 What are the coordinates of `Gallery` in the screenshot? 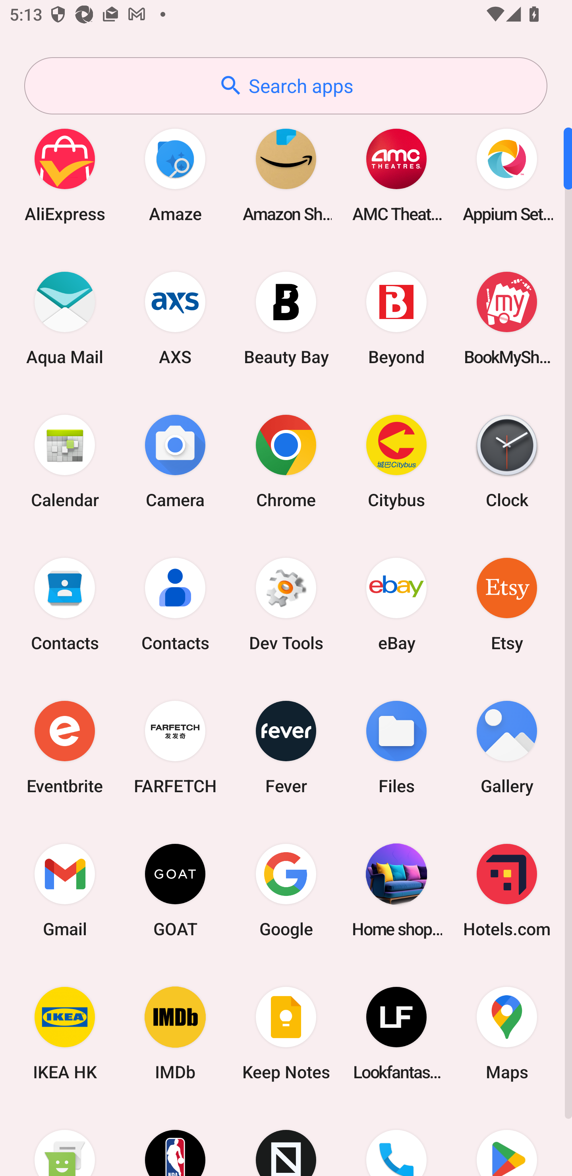 It's located at (507, 747).